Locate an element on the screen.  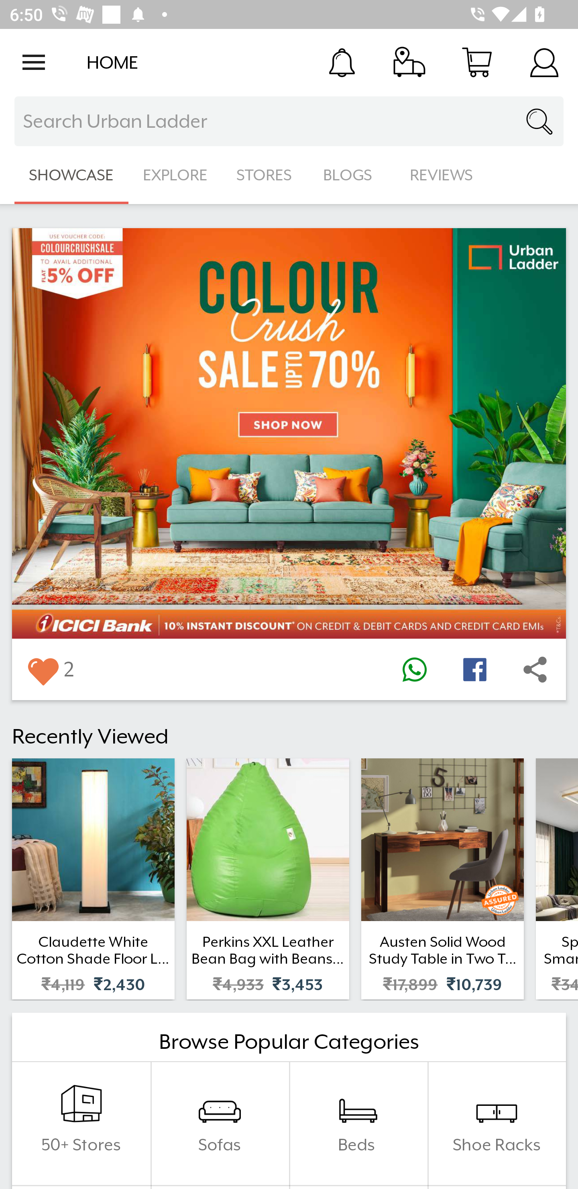
BLOGS is located at coordinates (352, 175).